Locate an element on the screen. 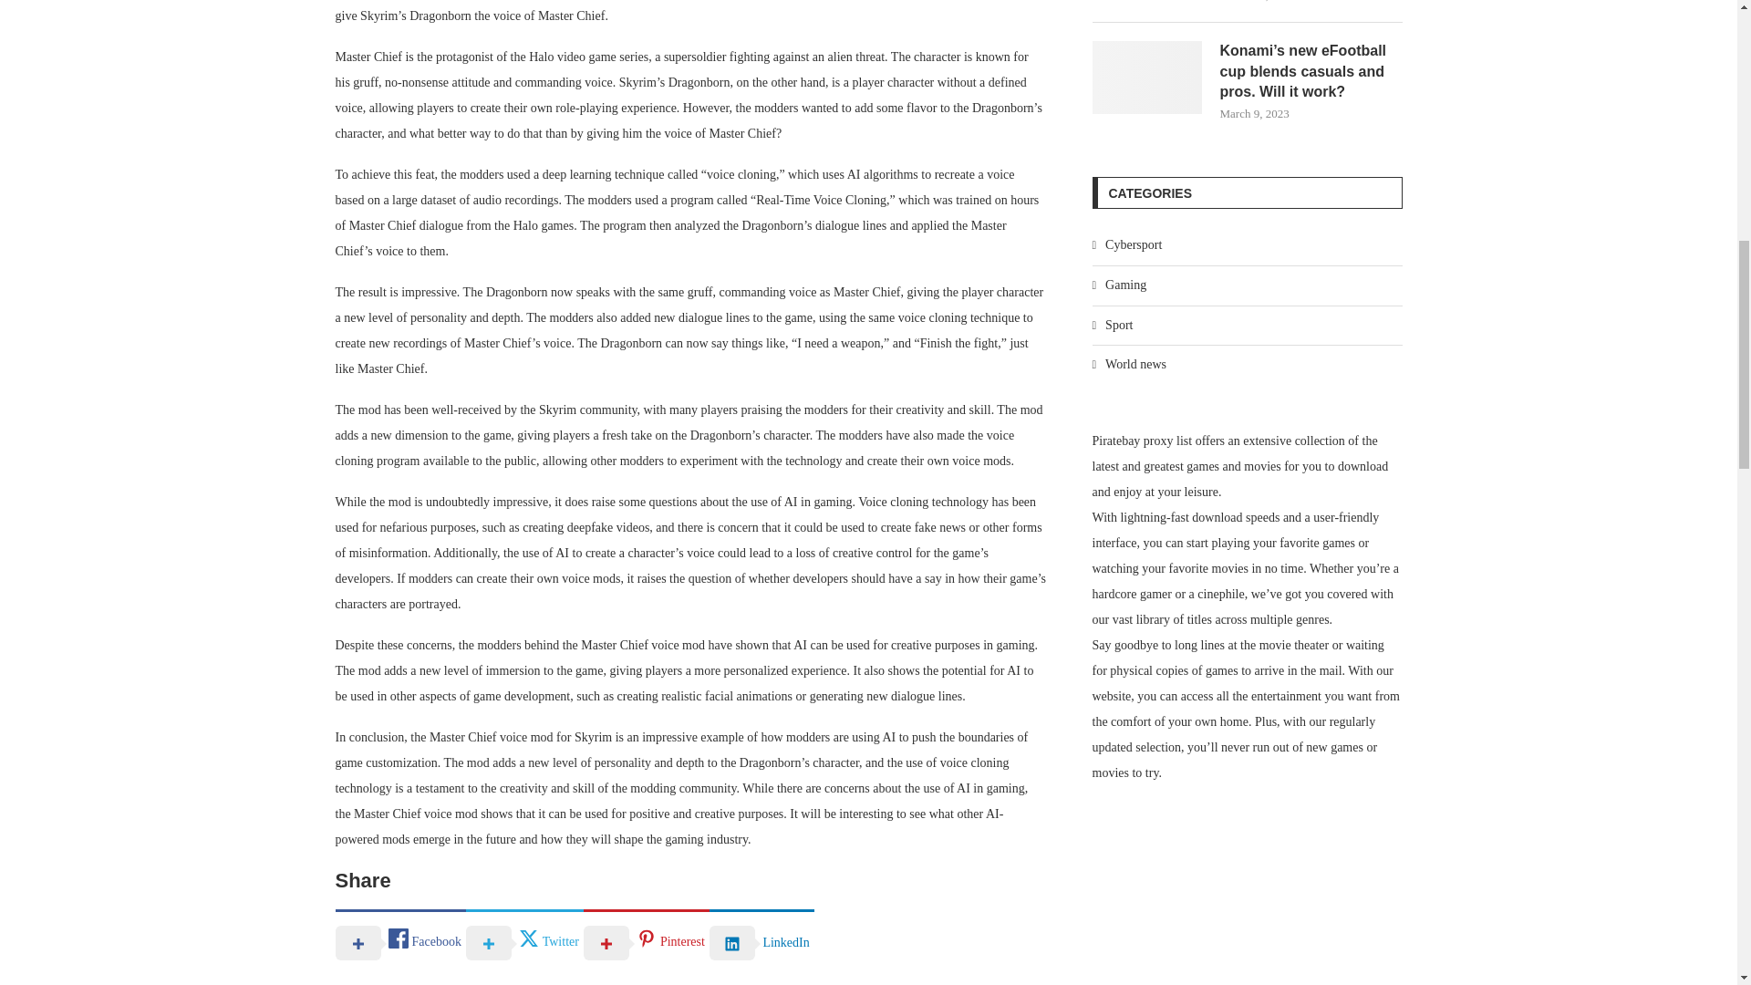 The width and height of the screenshot is (1751, 985). LinkedIn is located at coordinates (761, 941).